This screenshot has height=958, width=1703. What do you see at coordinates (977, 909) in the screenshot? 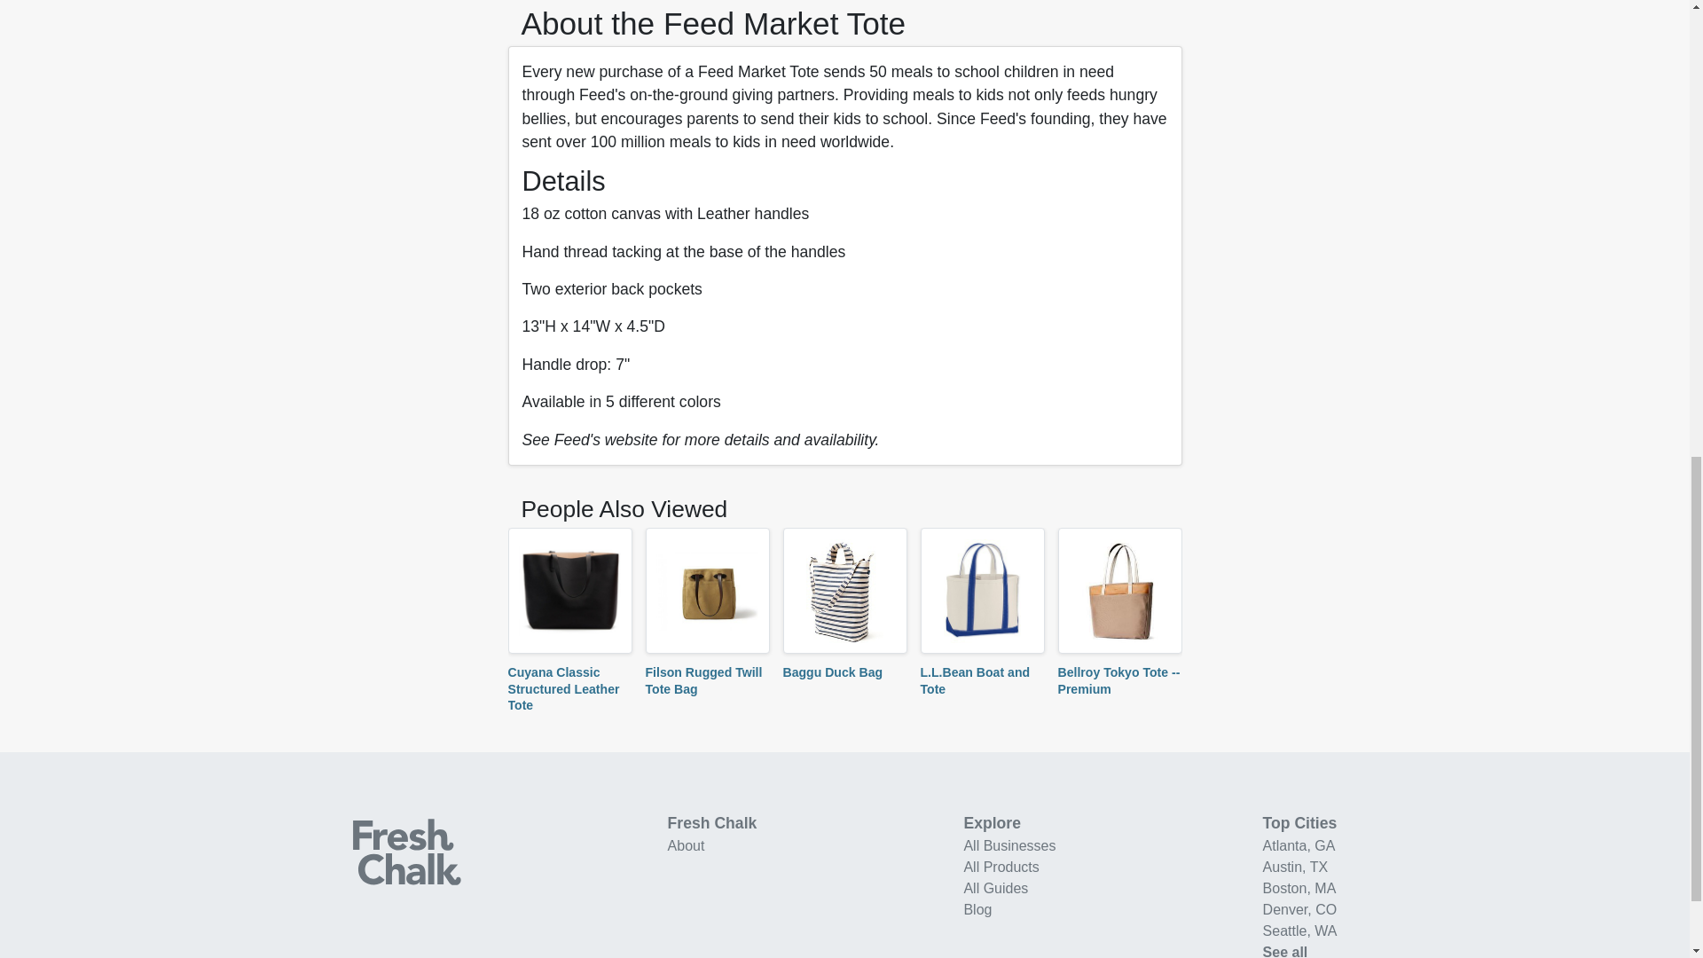
I see `Blog` at bounding box center [977, 909].